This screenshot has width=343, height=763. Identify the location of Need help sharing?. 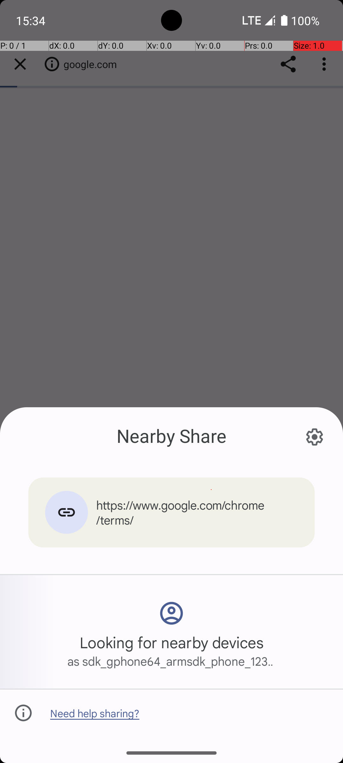
(95, 713).